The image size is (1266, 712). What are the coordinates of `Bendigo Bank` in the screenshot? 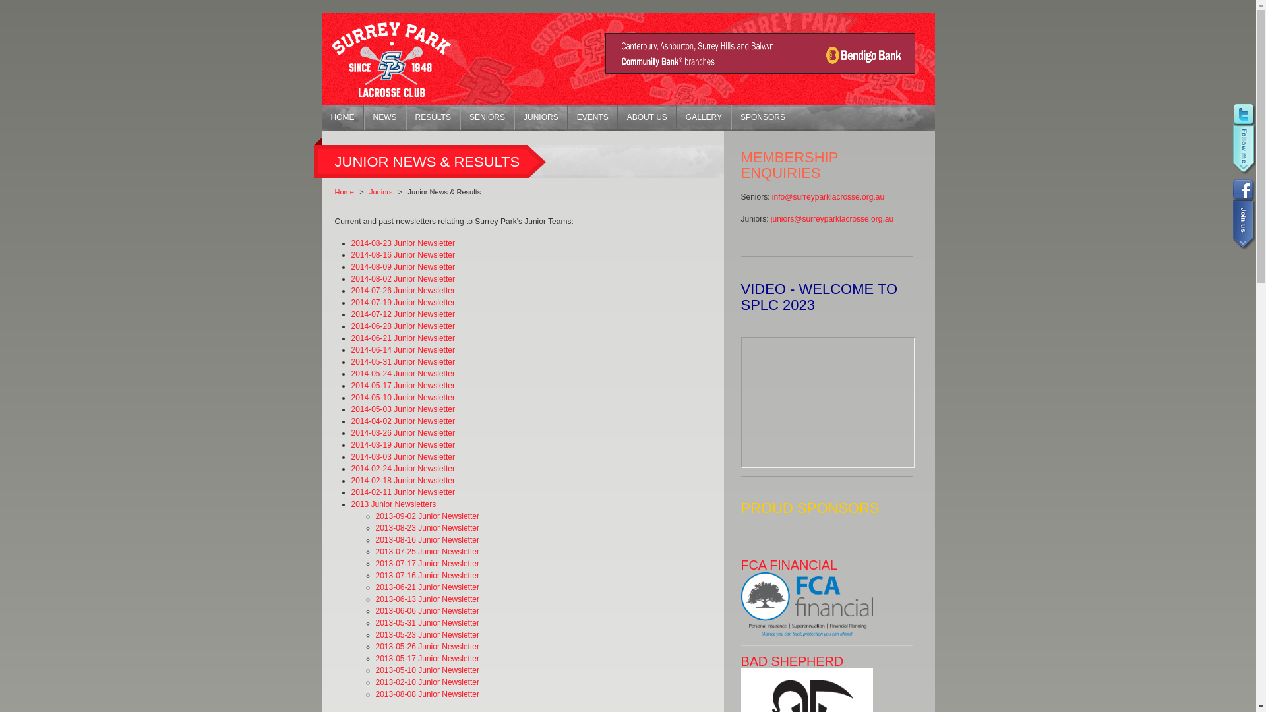 It's located at (760, 71).